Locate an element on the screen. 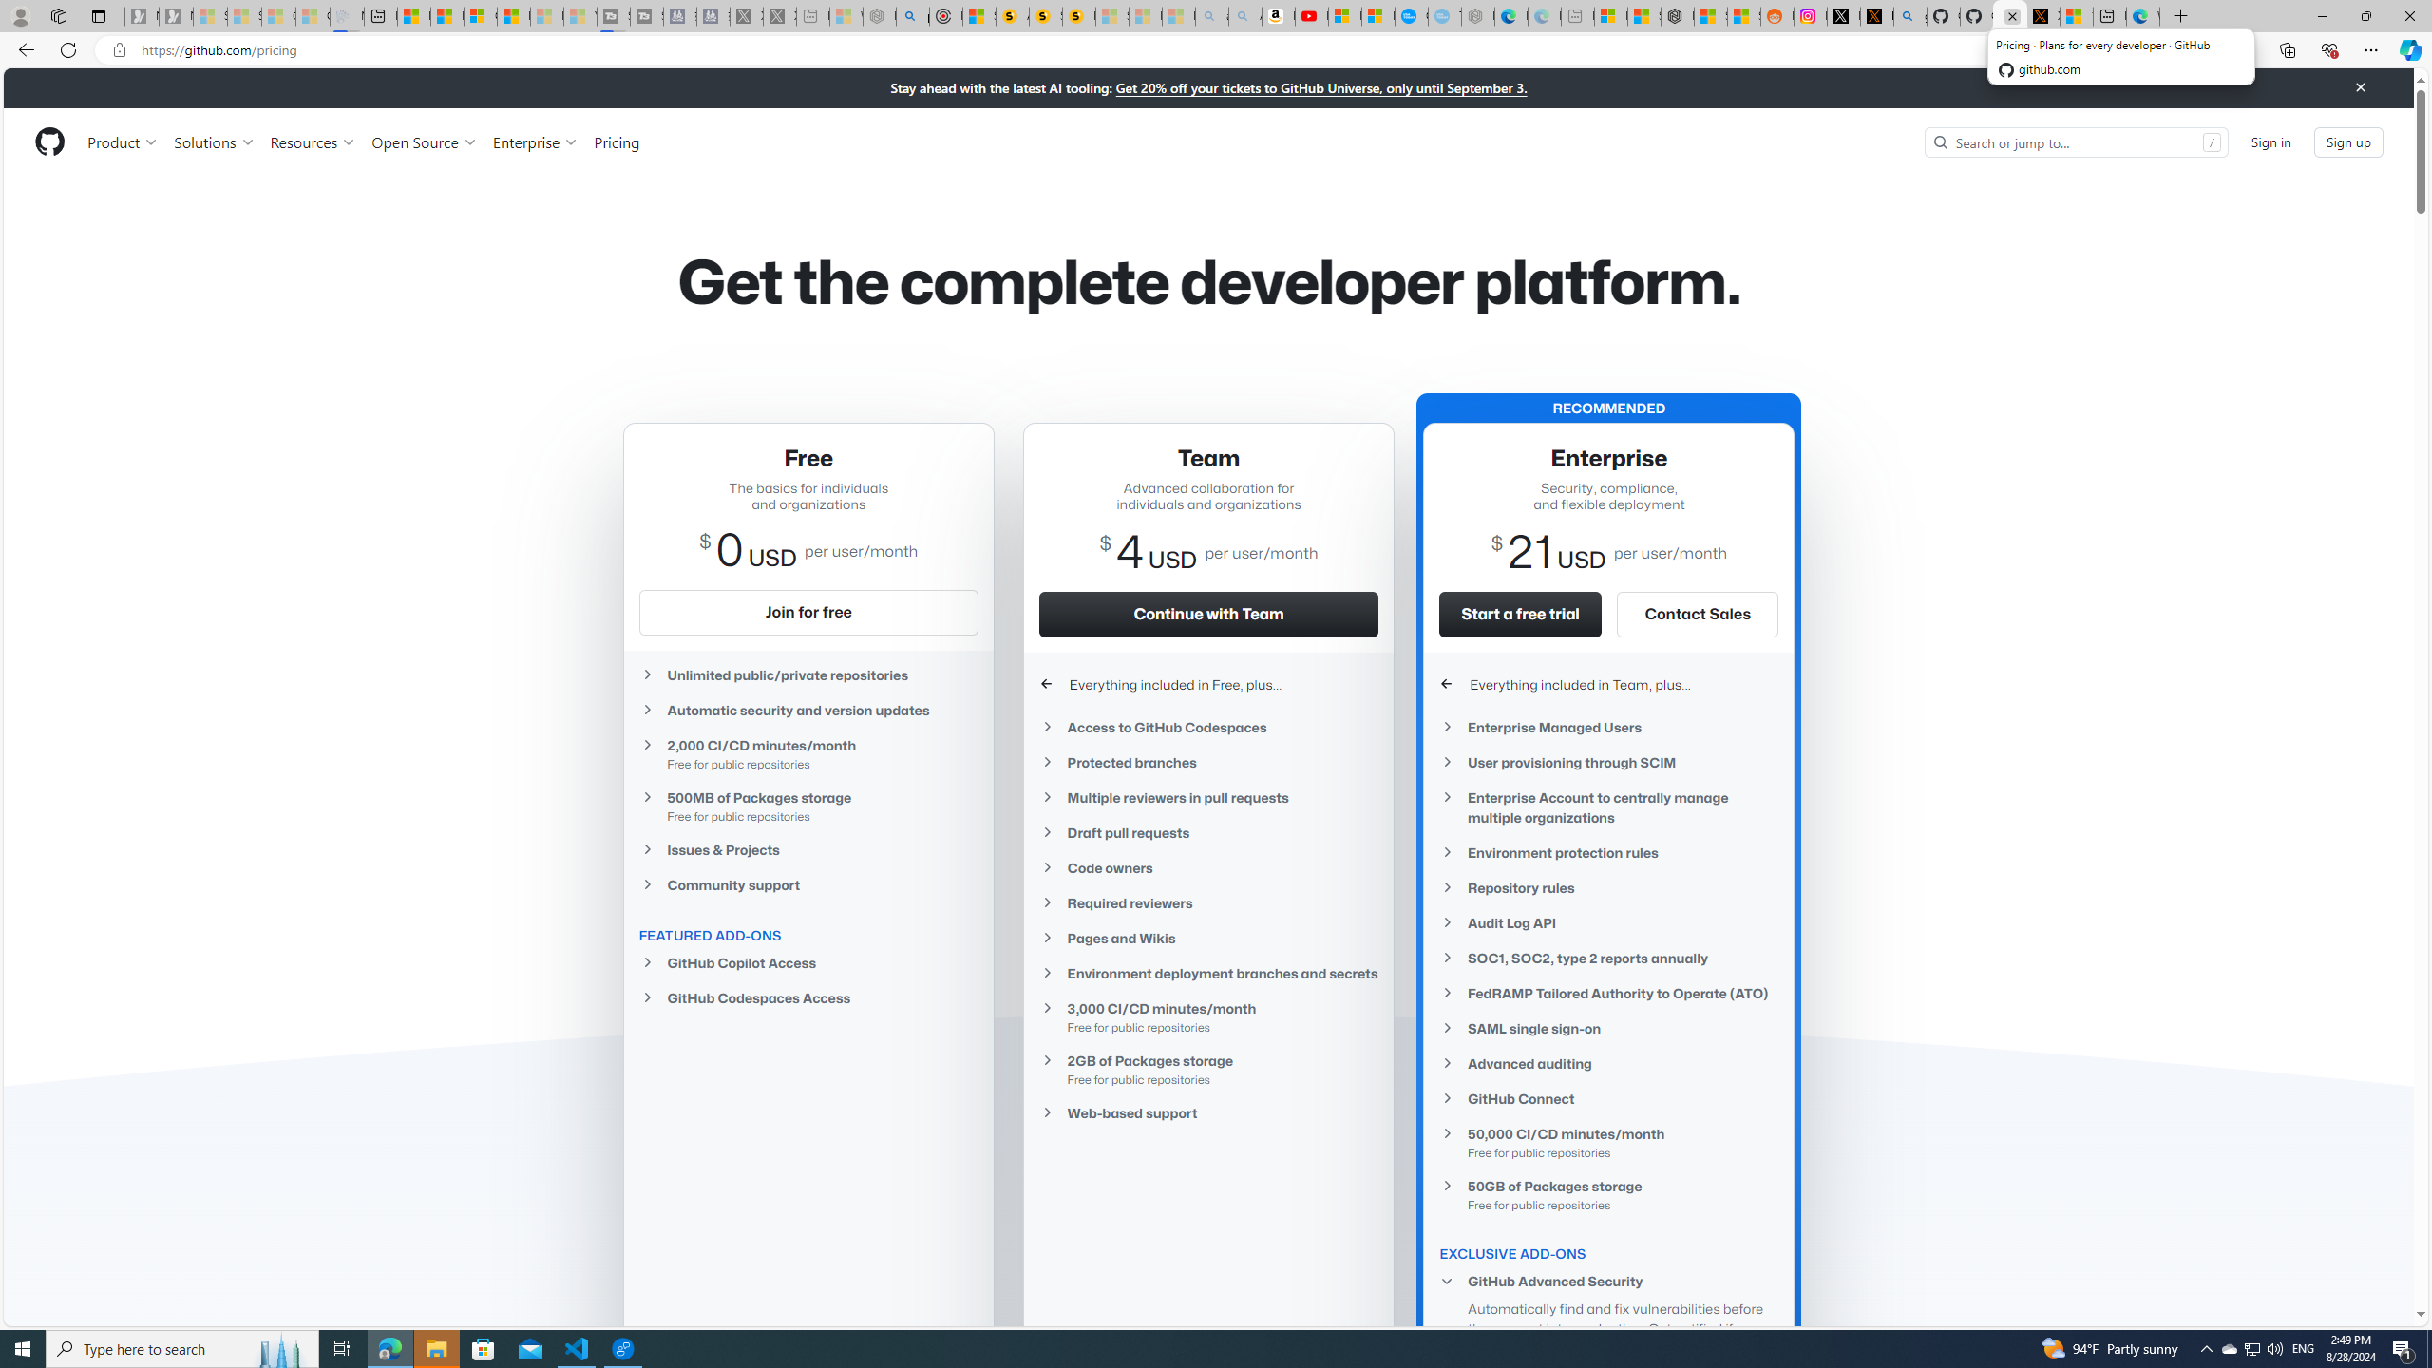 The height and width of the screenshot is (1368, 2432). Nordace - Summer Adventures 2024 - Sleeping is located at coordinates (880, 16).